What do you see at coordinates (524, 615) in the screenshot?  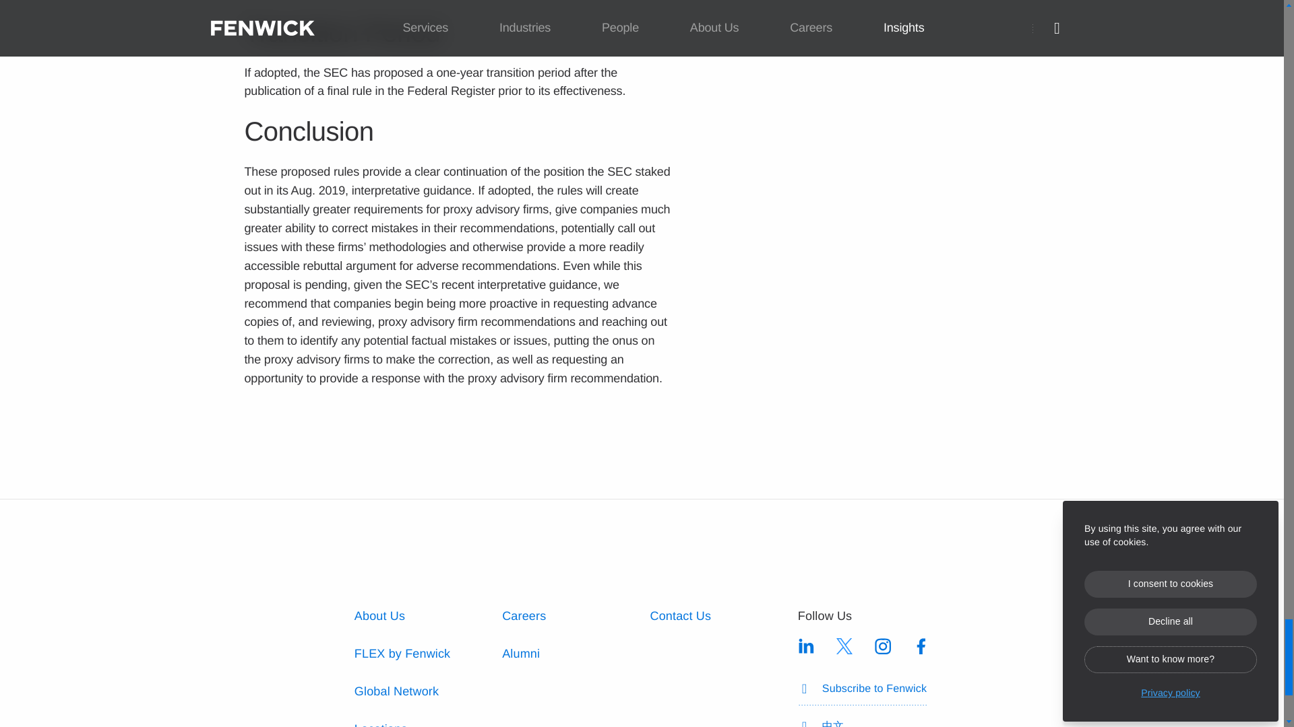 I see `Careers` at bounding box center [524, 615].